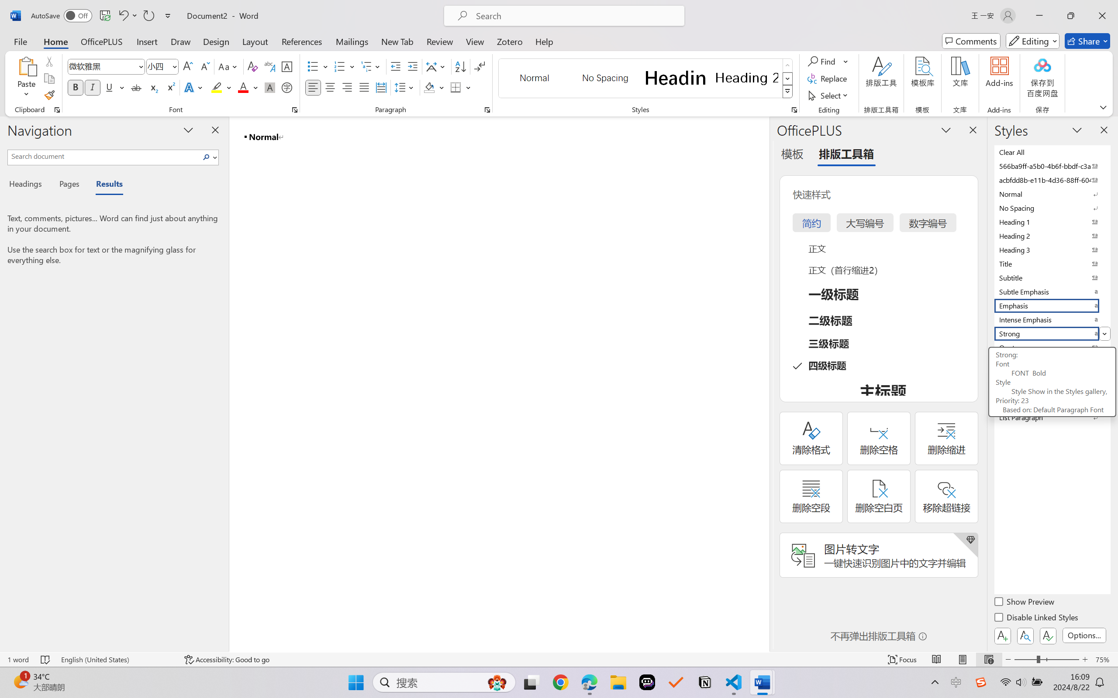  I want to click on Subscript, so click(153, 87).